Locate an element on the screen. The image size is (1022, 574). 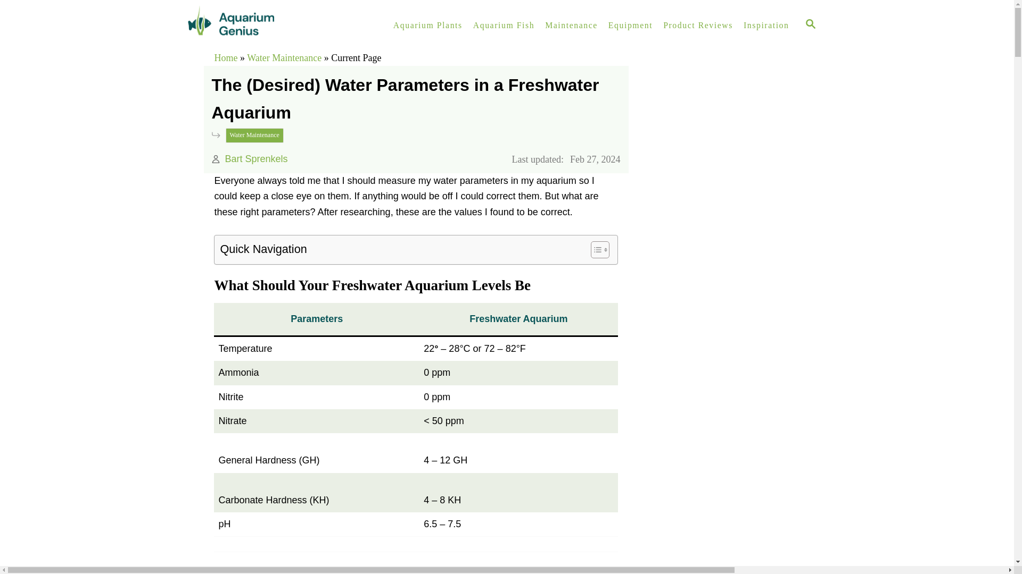
Product Reviews is located at coordinates (698, 26).